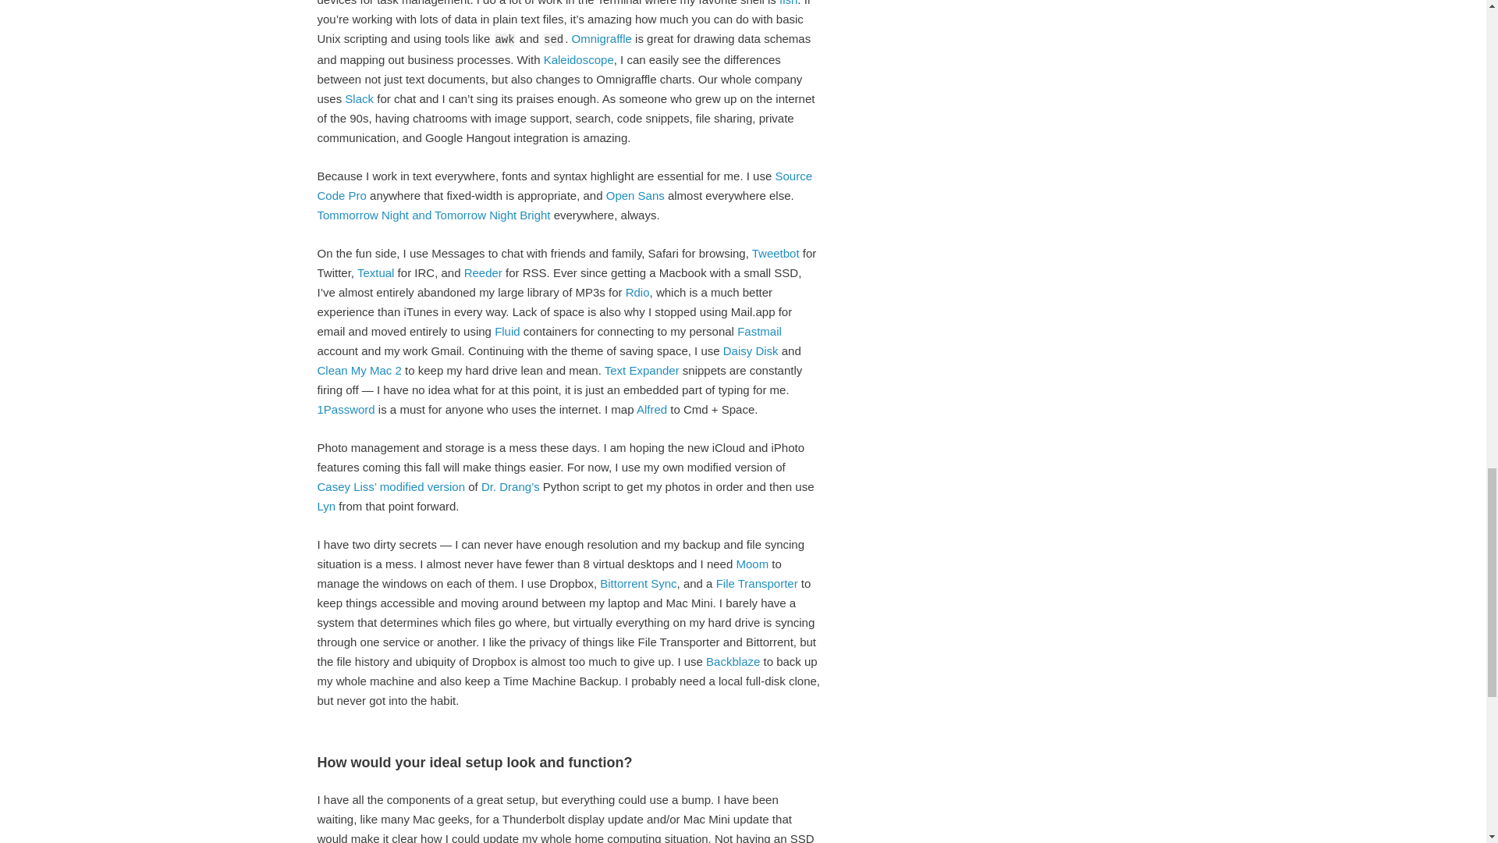 The height and width of the screenshot is (843, 1498). What do you see at coordinates (376, 272) in the screenshot?
I see `Textual` at bounding box center [376, 272].